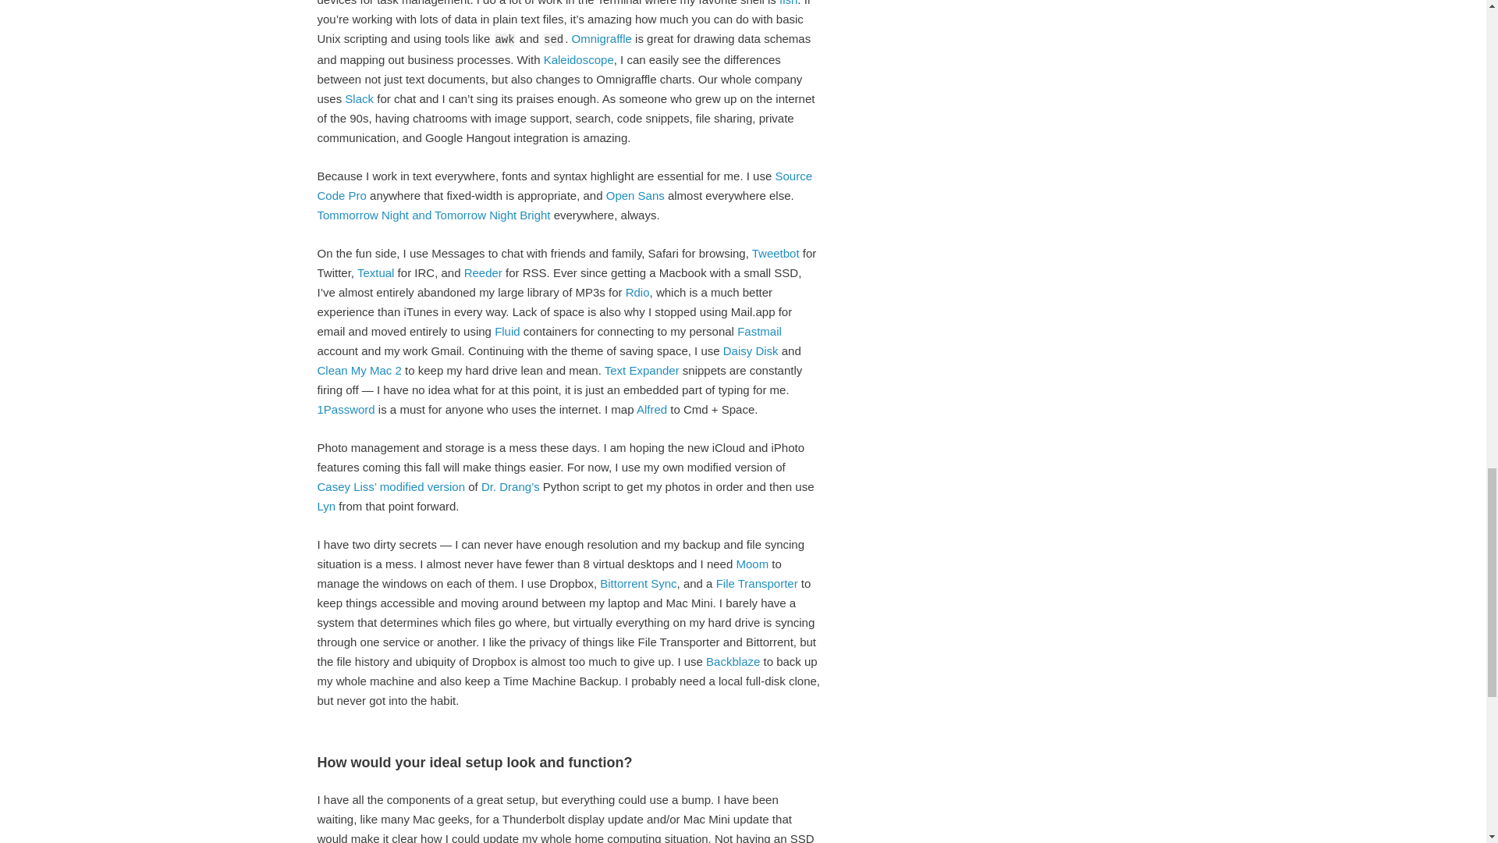 The height and width of the screenshot is (843, 1498). What do you see at coordinates (376, 272) in the screenshot?
I see `Textual` at bounding box center [376, 272].